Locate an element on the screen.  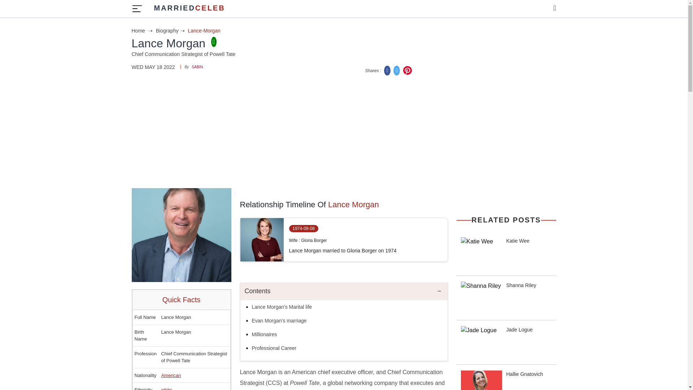
Facebook is located at coordinates (388, 70).